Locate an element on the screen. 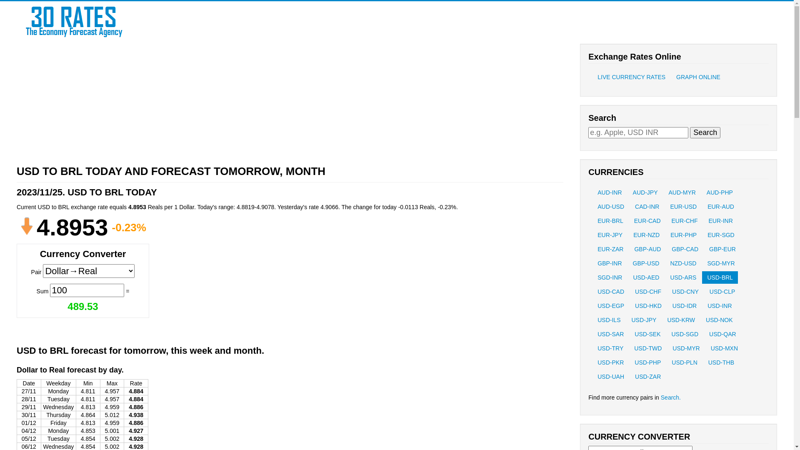  LIVE CURRENCY RATES is located at coordinates (632, 77).